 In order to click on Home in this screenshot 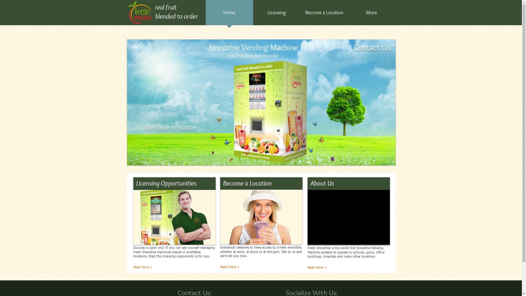, I will do `click(229, 14)`.